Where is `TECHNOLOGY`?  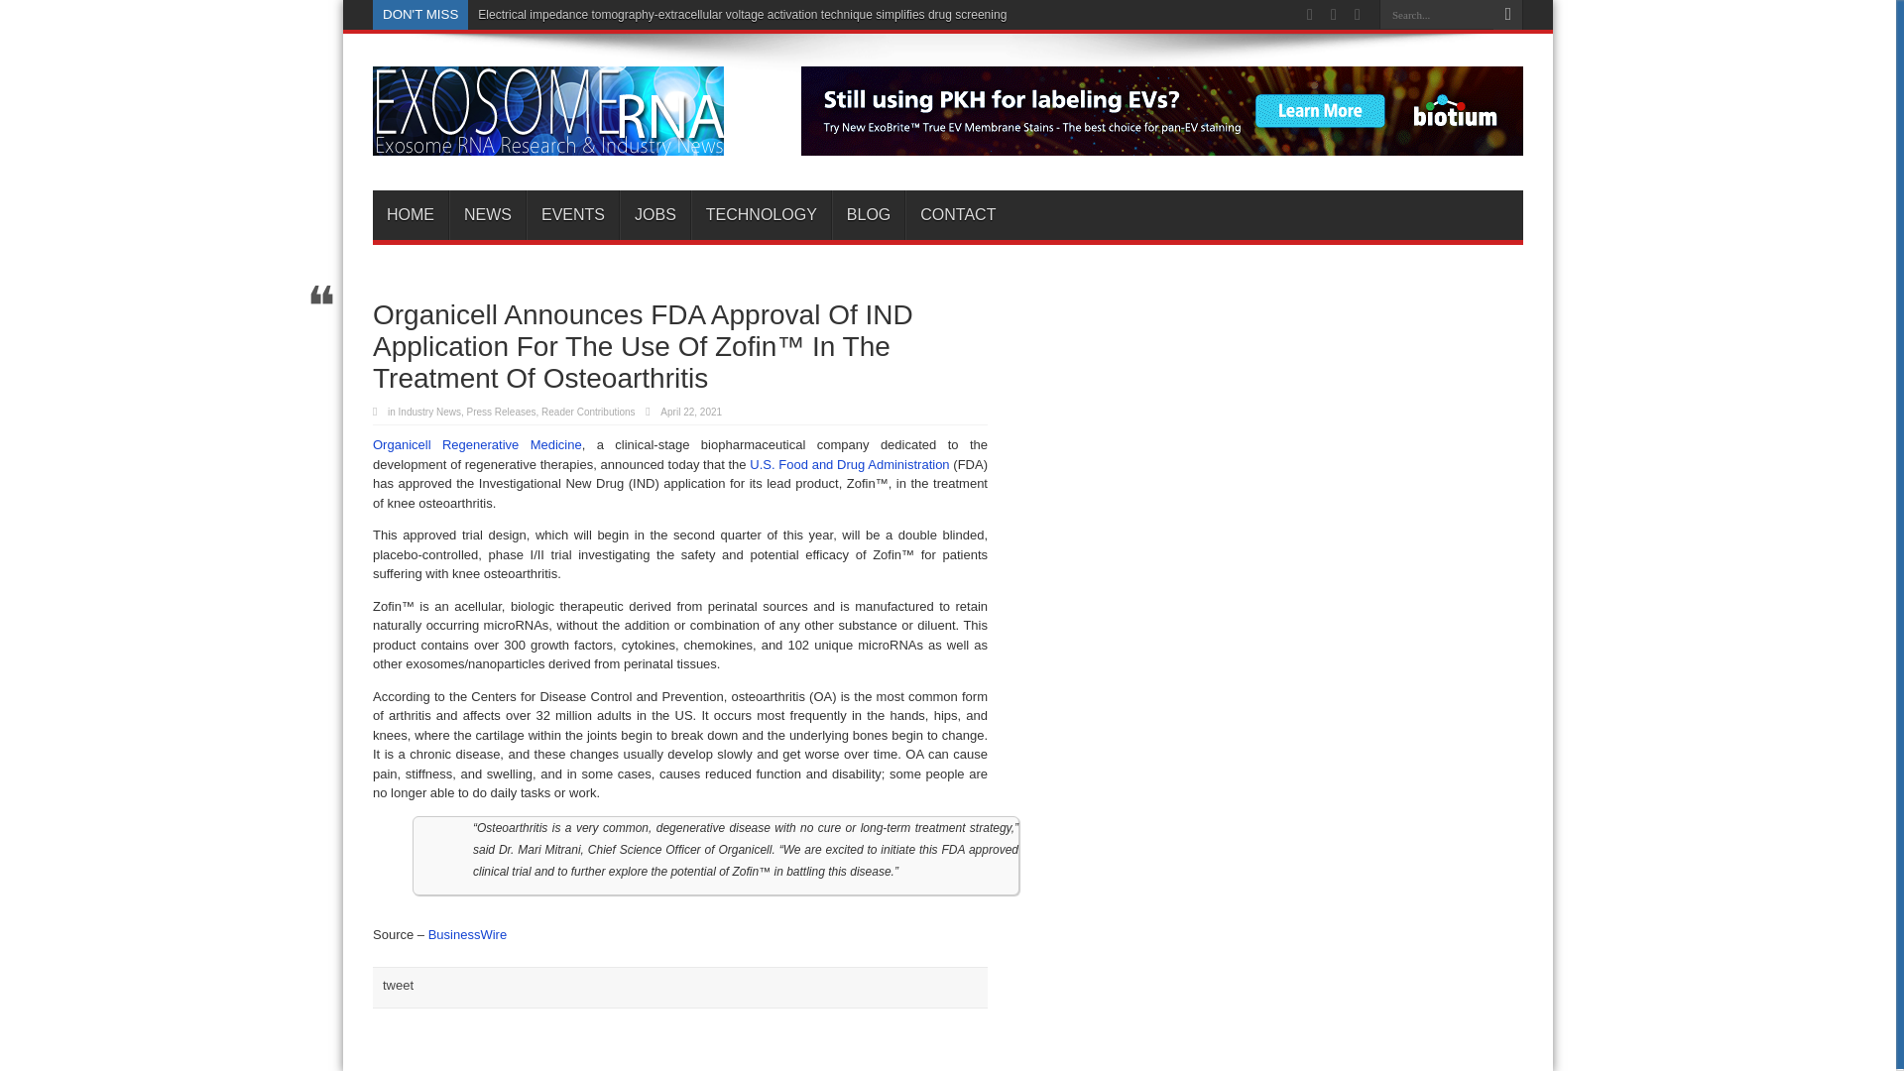 TECHNOLOGY is located at coordinates (760, 214).